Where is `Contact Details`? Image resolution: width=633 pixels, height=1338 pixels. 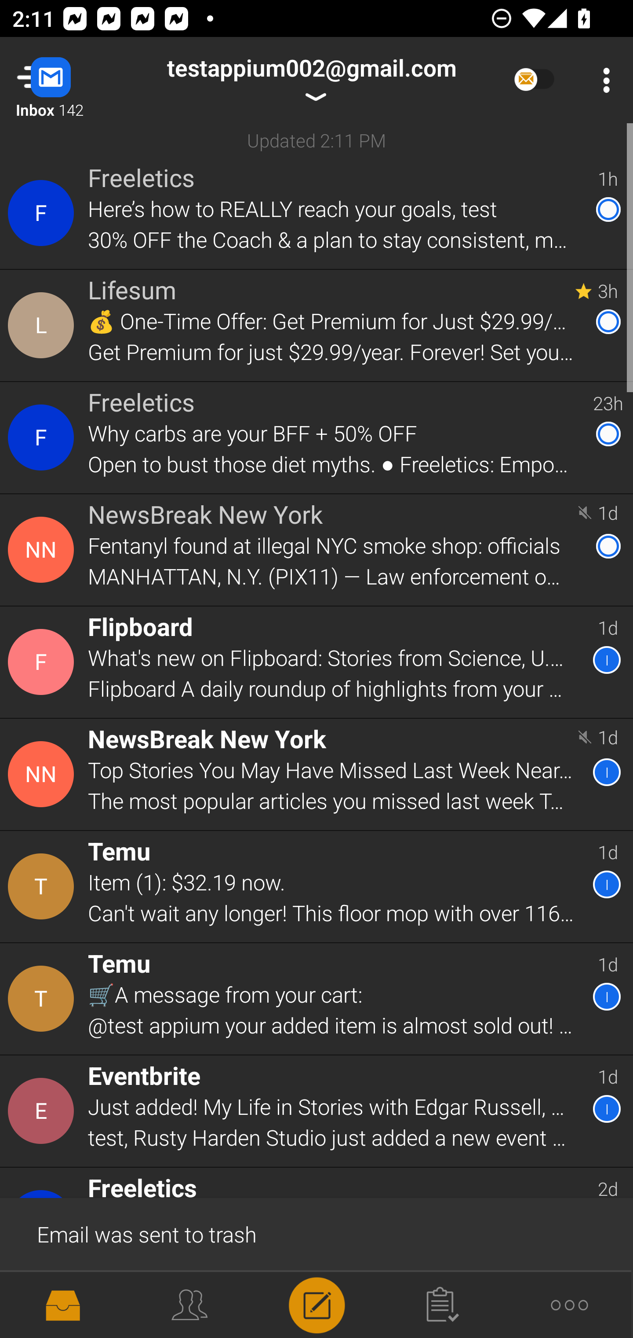
Contact Details is located at coordinates (43, 774).